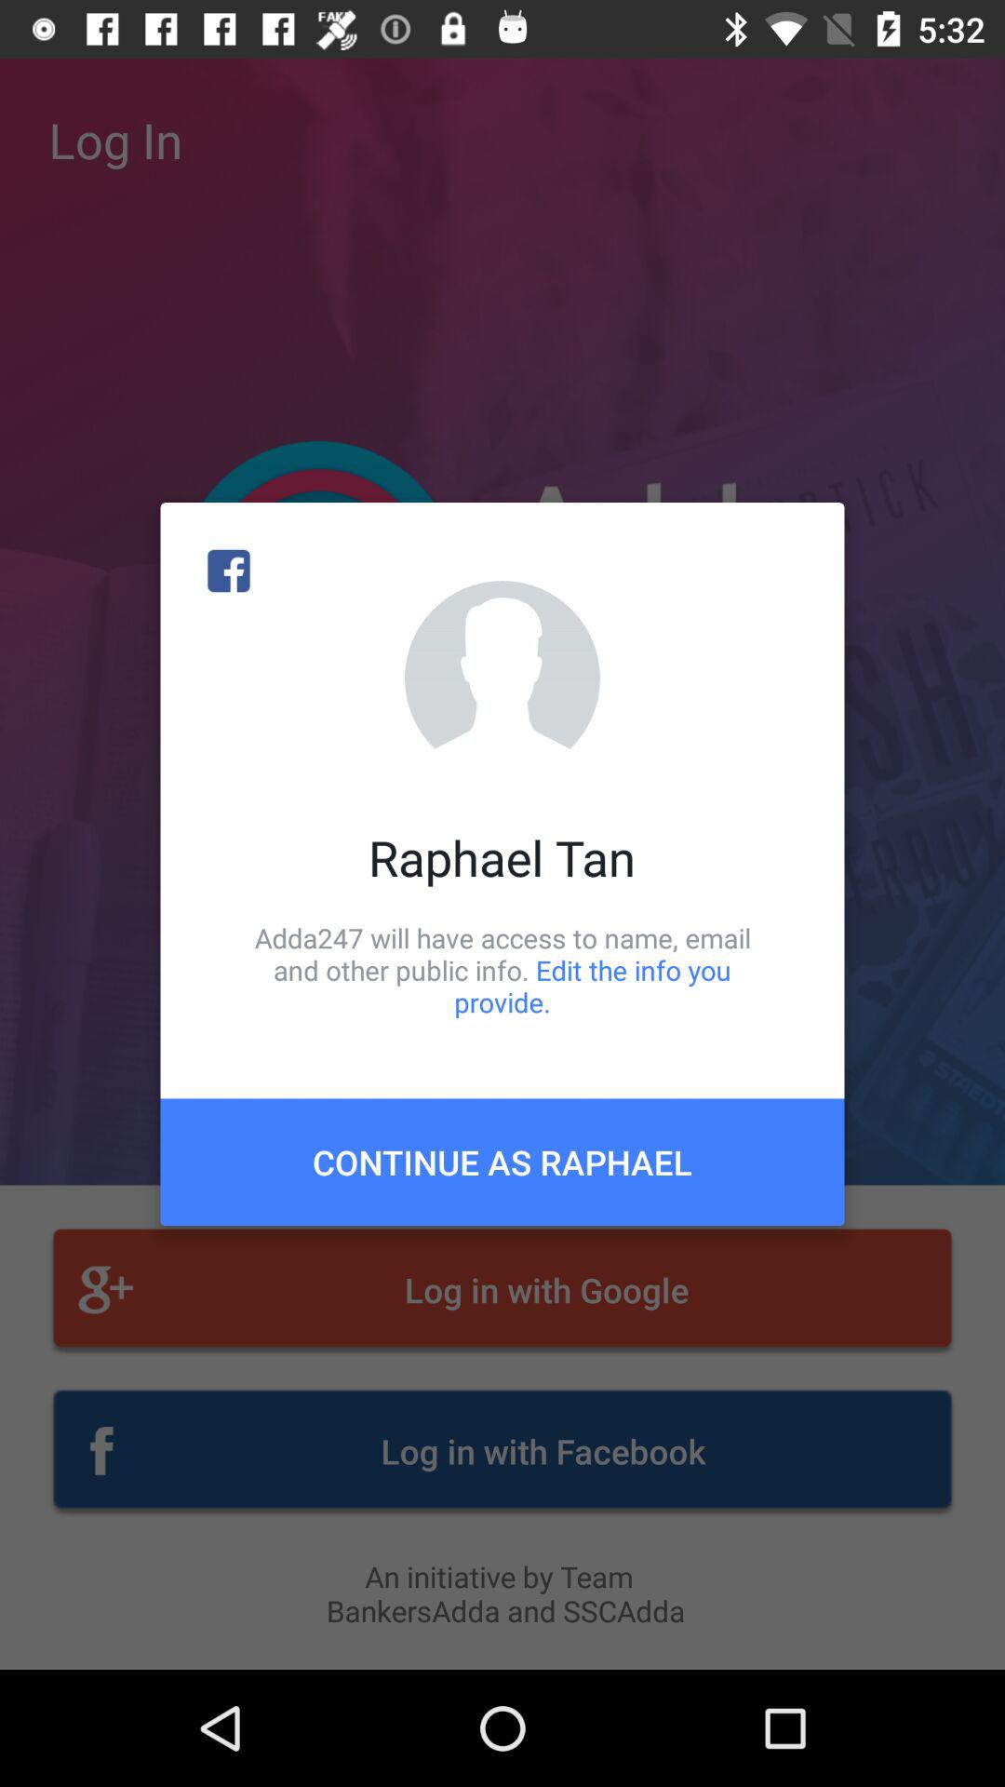 This screenshot has height=1787, width=1005. I want to click on press adda247 will have item, so click(502, 970).